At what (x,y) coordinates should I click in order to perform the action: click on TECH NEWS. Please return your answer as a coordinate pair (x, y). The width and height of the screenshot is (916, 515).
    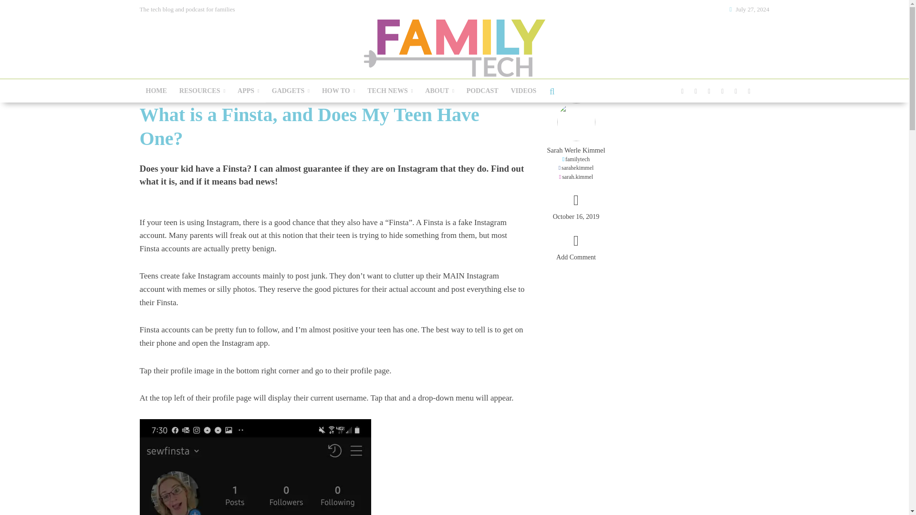
    Looking at the image, I should click on (389, 91).